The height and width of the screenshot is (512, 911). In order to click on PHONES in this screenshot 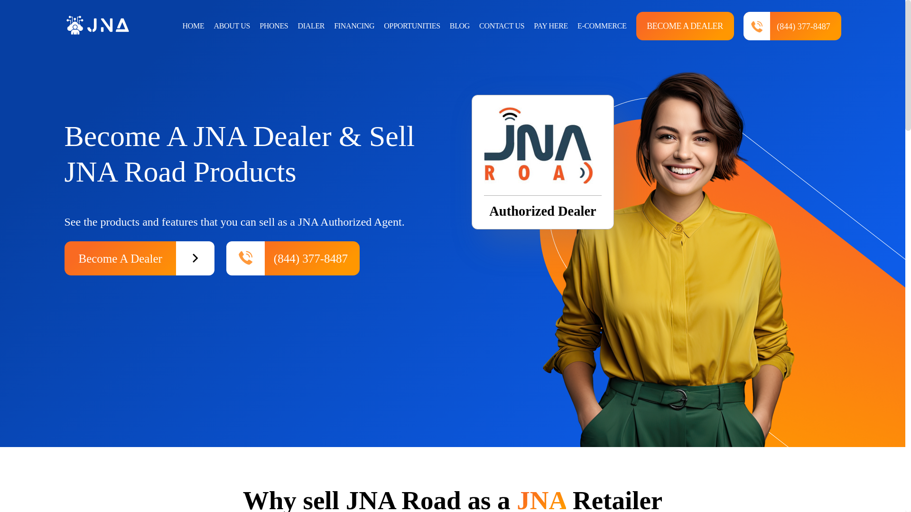, I will do `click(273, 26)`.